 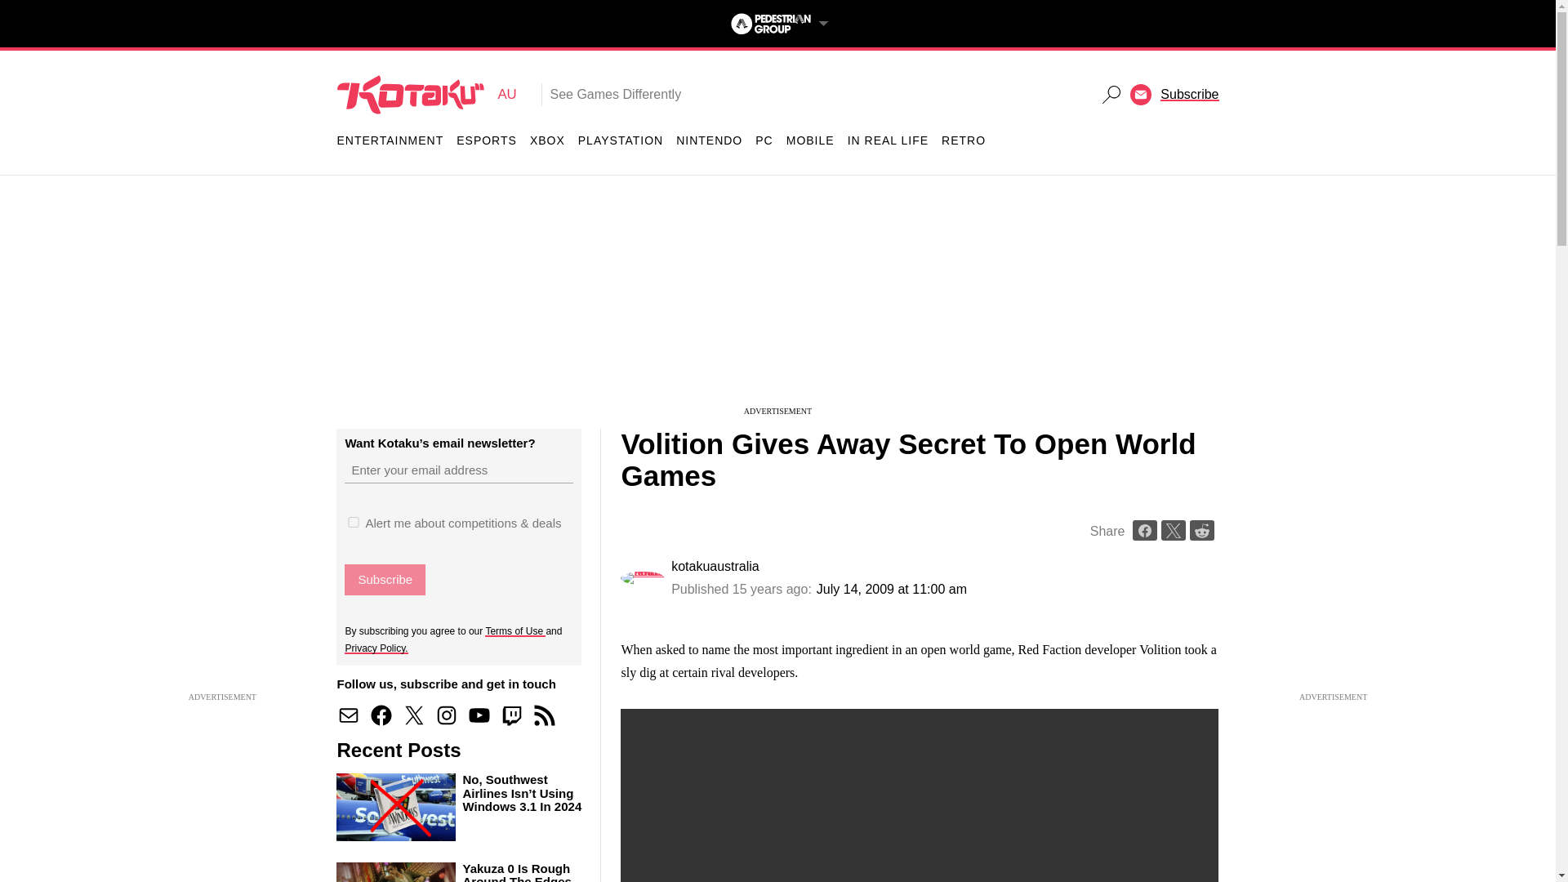 I want to click on PLAYSTATION, so click(x=390, y=140).